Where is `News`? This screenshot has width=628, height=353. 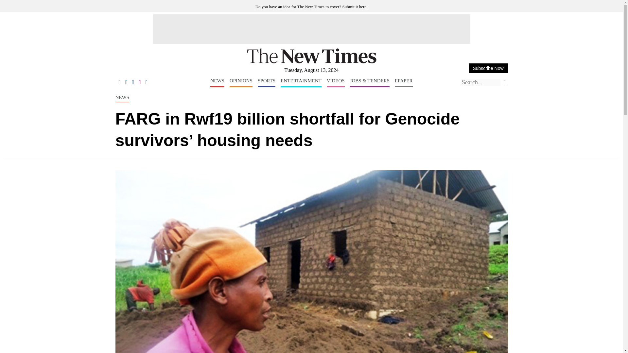
News is located at coordinates (217, 82).